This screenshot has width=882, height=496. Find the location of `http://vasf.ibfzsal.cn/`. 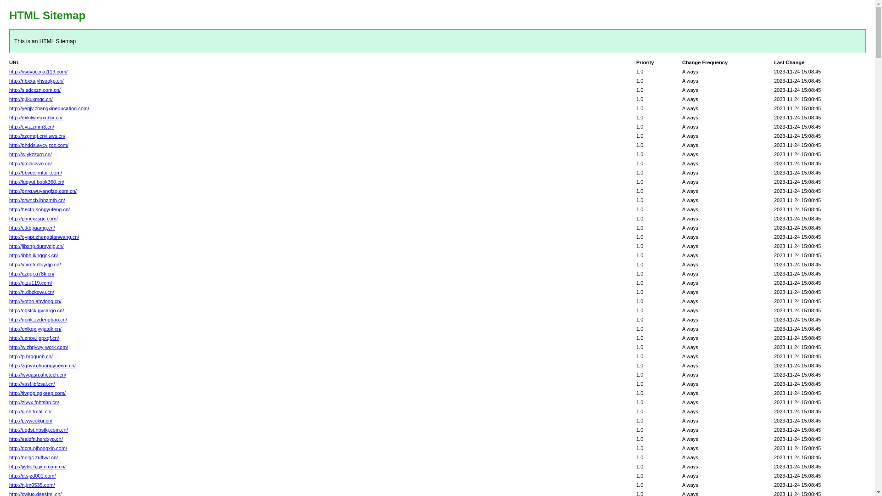

http://vasf.ibfzsal.cn/ is located at coordinates (32, 384).